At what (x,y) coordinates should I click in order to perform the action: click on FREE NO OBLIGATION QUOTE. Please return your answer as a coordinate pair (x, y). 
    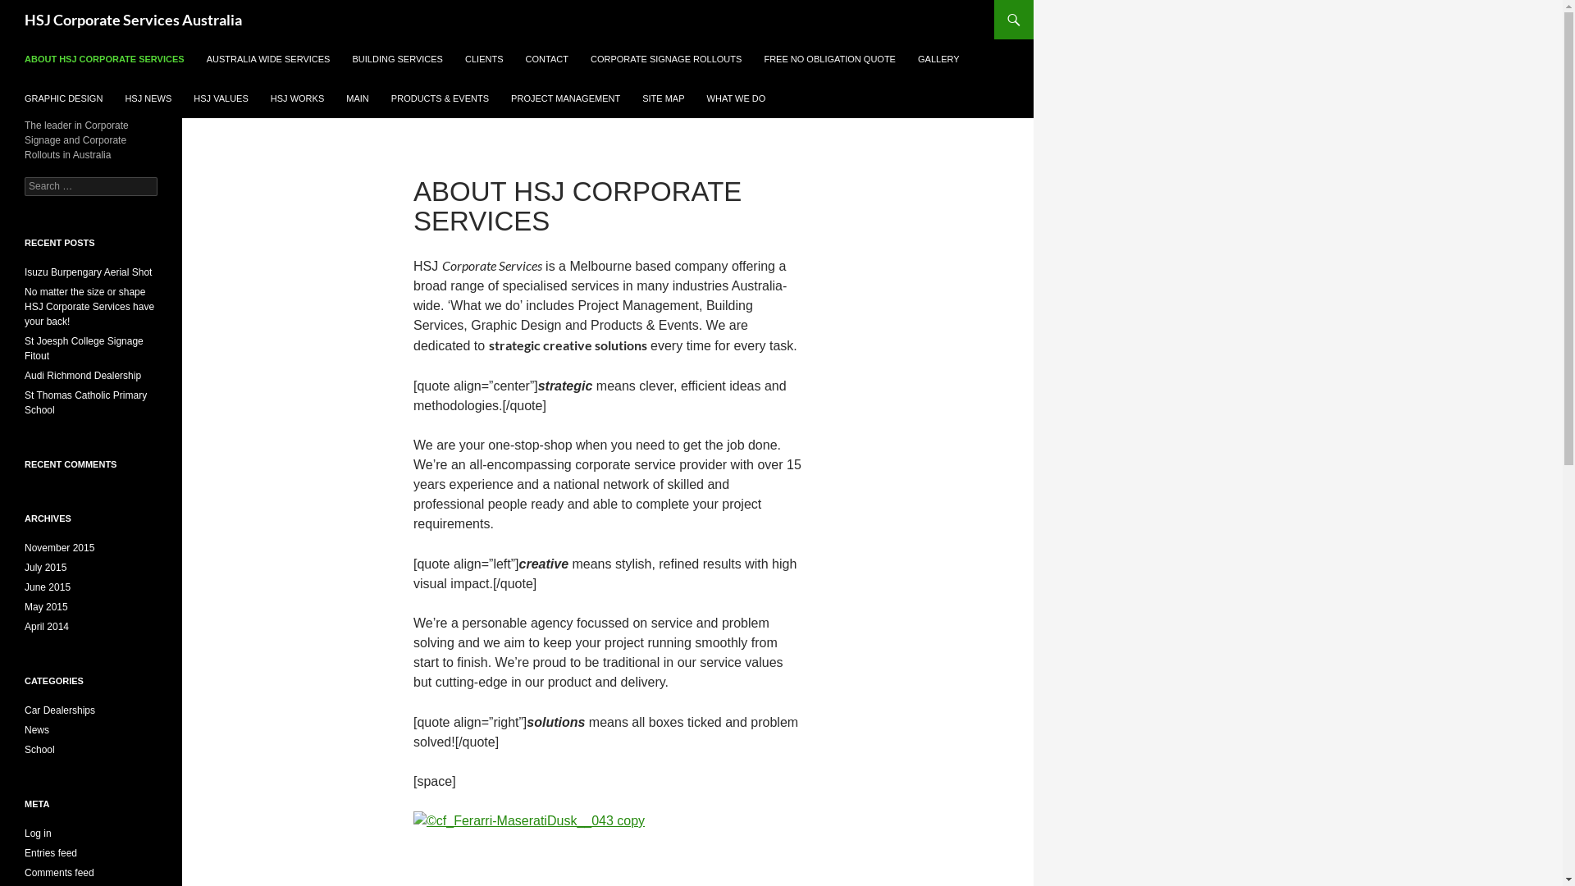
    Looking at the image, I should click on (830, 59).